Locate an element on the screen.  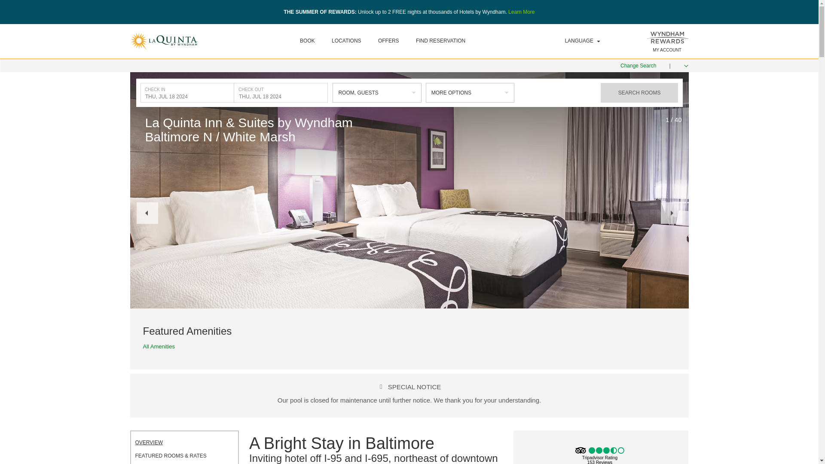
MY ACCOUNT is located at coordinates (667, 50).